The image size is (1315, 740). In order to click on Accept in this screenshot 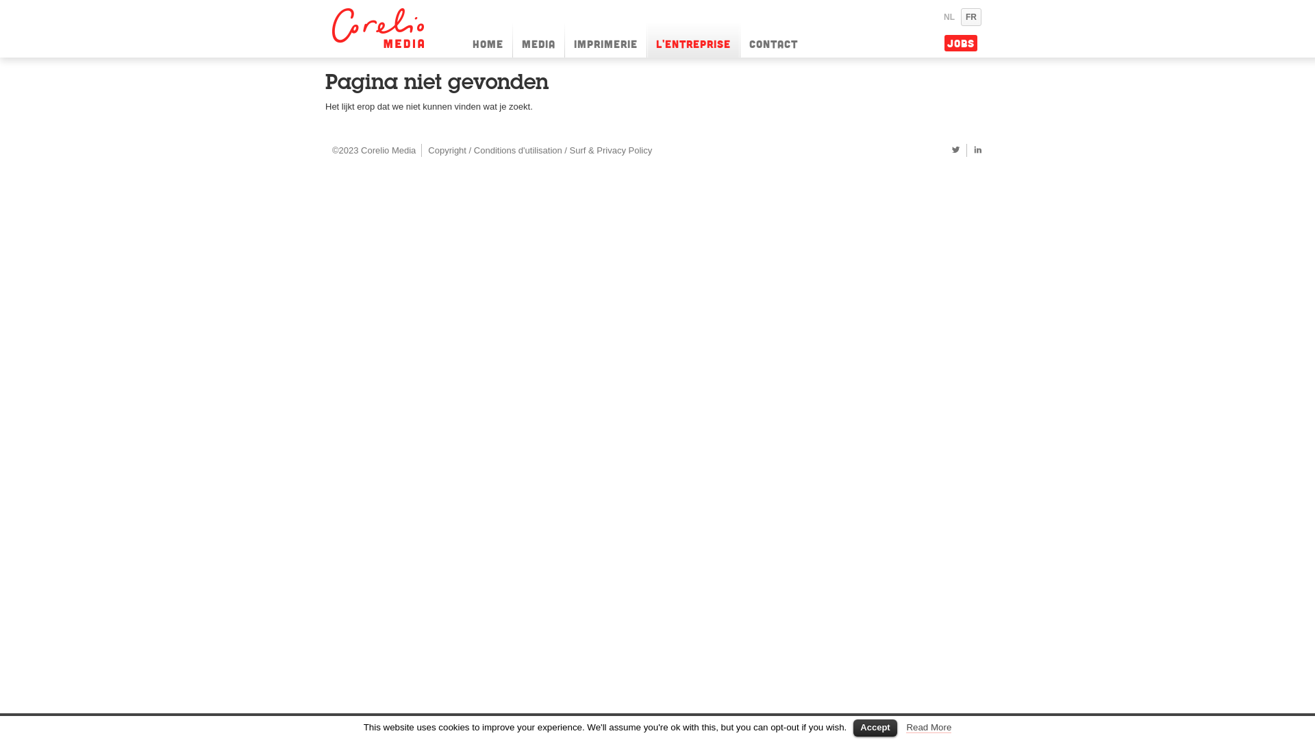, I will do `click(875, 728)`.